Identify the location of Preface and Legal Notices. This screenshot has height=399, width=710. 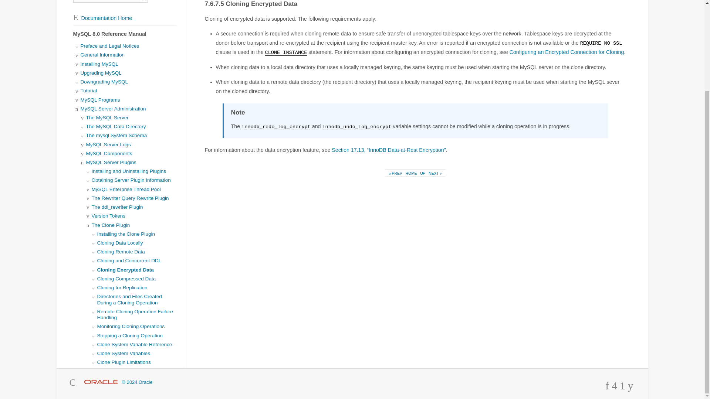
(110, 46).